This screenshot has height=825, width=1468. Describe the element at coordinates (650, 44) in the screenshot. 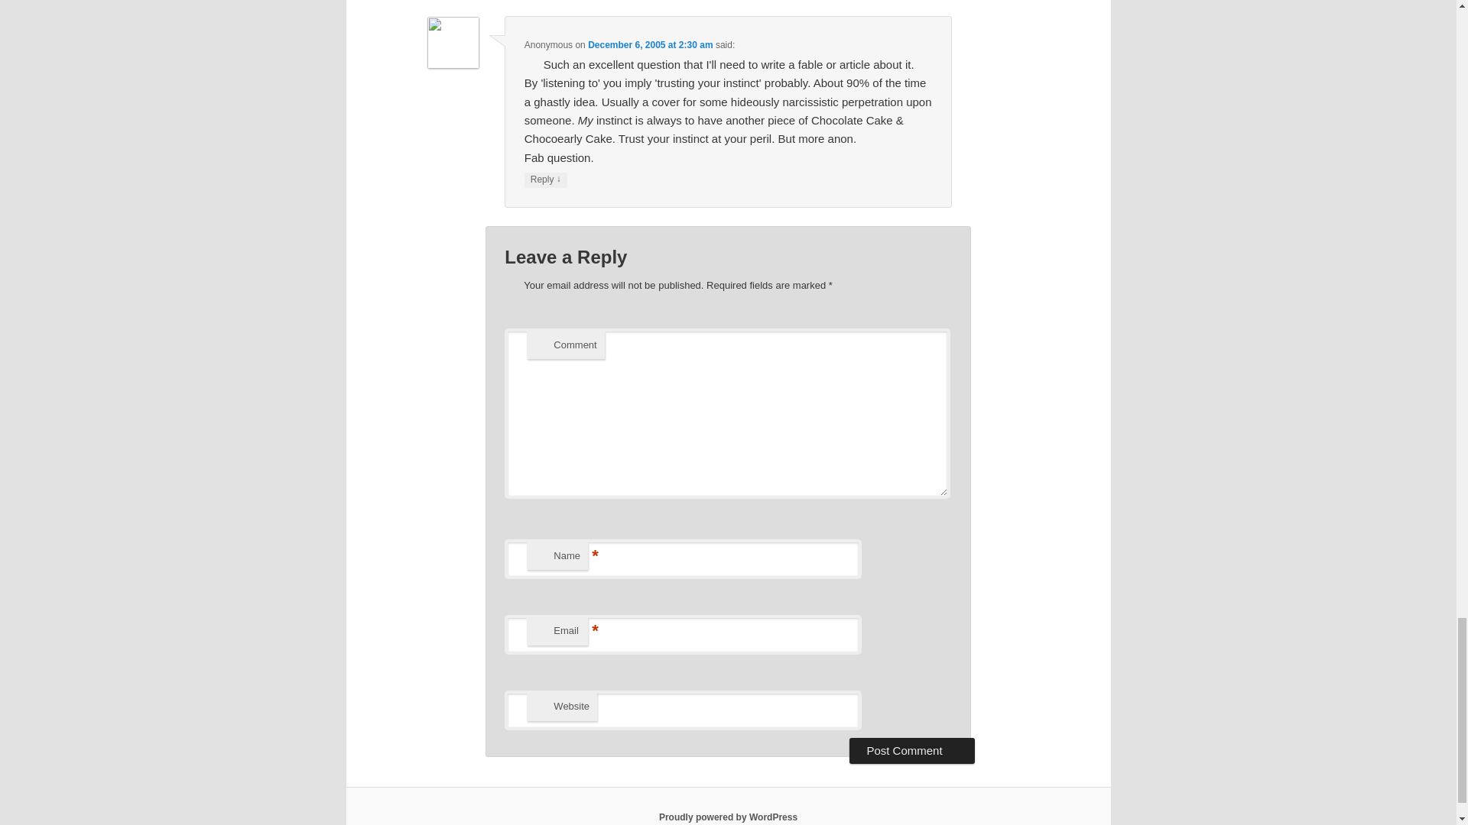

I see `December 6, 2005 at 2:30 am` at that location.